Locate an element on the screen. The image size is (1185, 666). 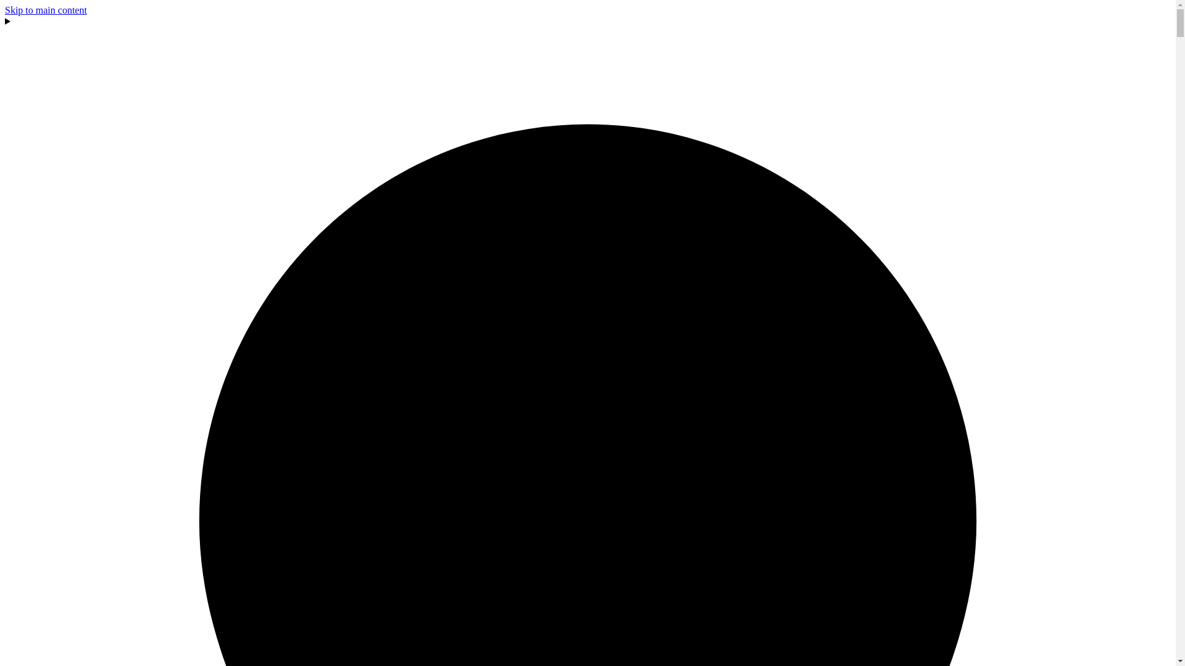
Skip to main content is located at coordinates (46, 10).